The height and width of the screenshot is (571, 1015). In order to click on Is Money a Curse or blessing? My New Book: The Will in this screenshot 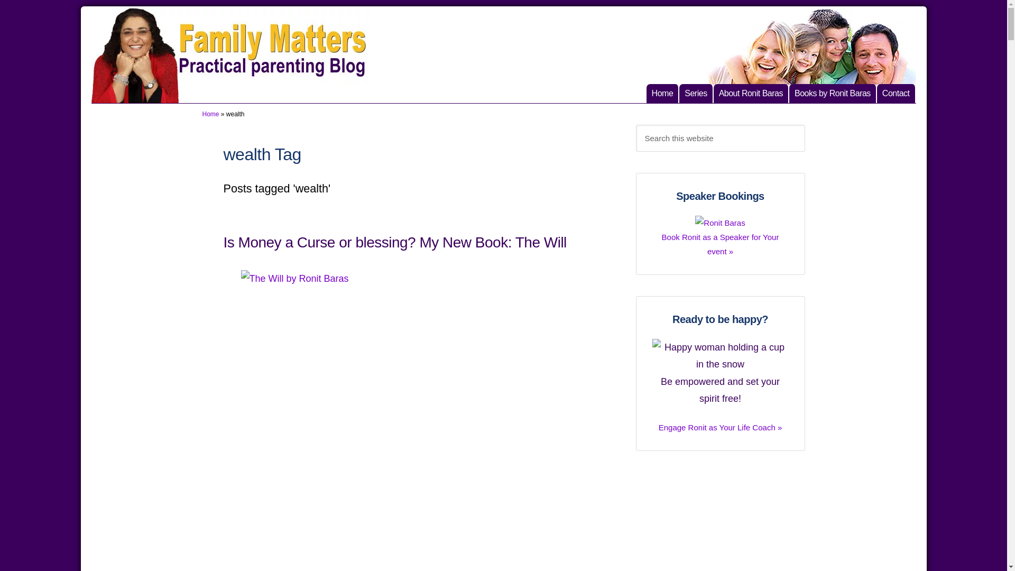, I will do `click(394, 242)`.